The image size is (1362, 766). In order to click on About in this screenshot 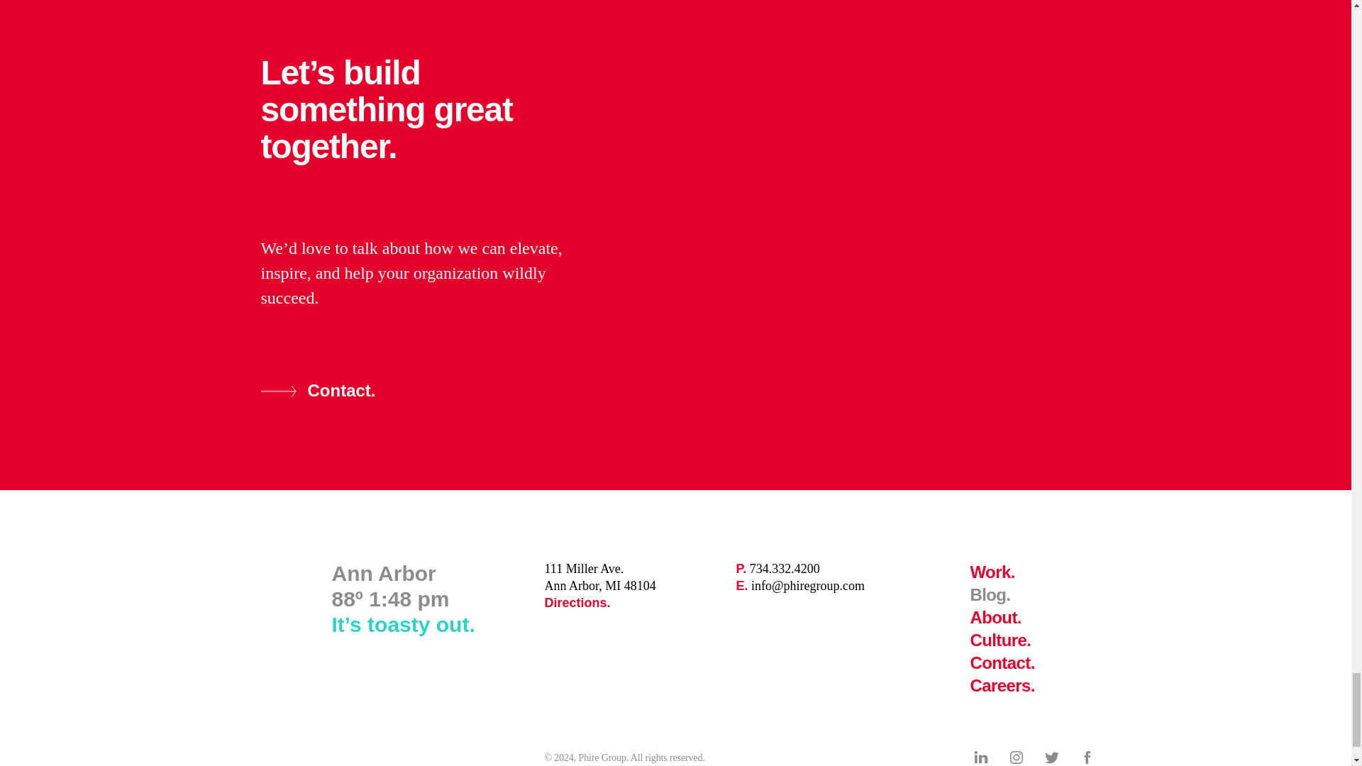, I will do `click(1000, 640)`.